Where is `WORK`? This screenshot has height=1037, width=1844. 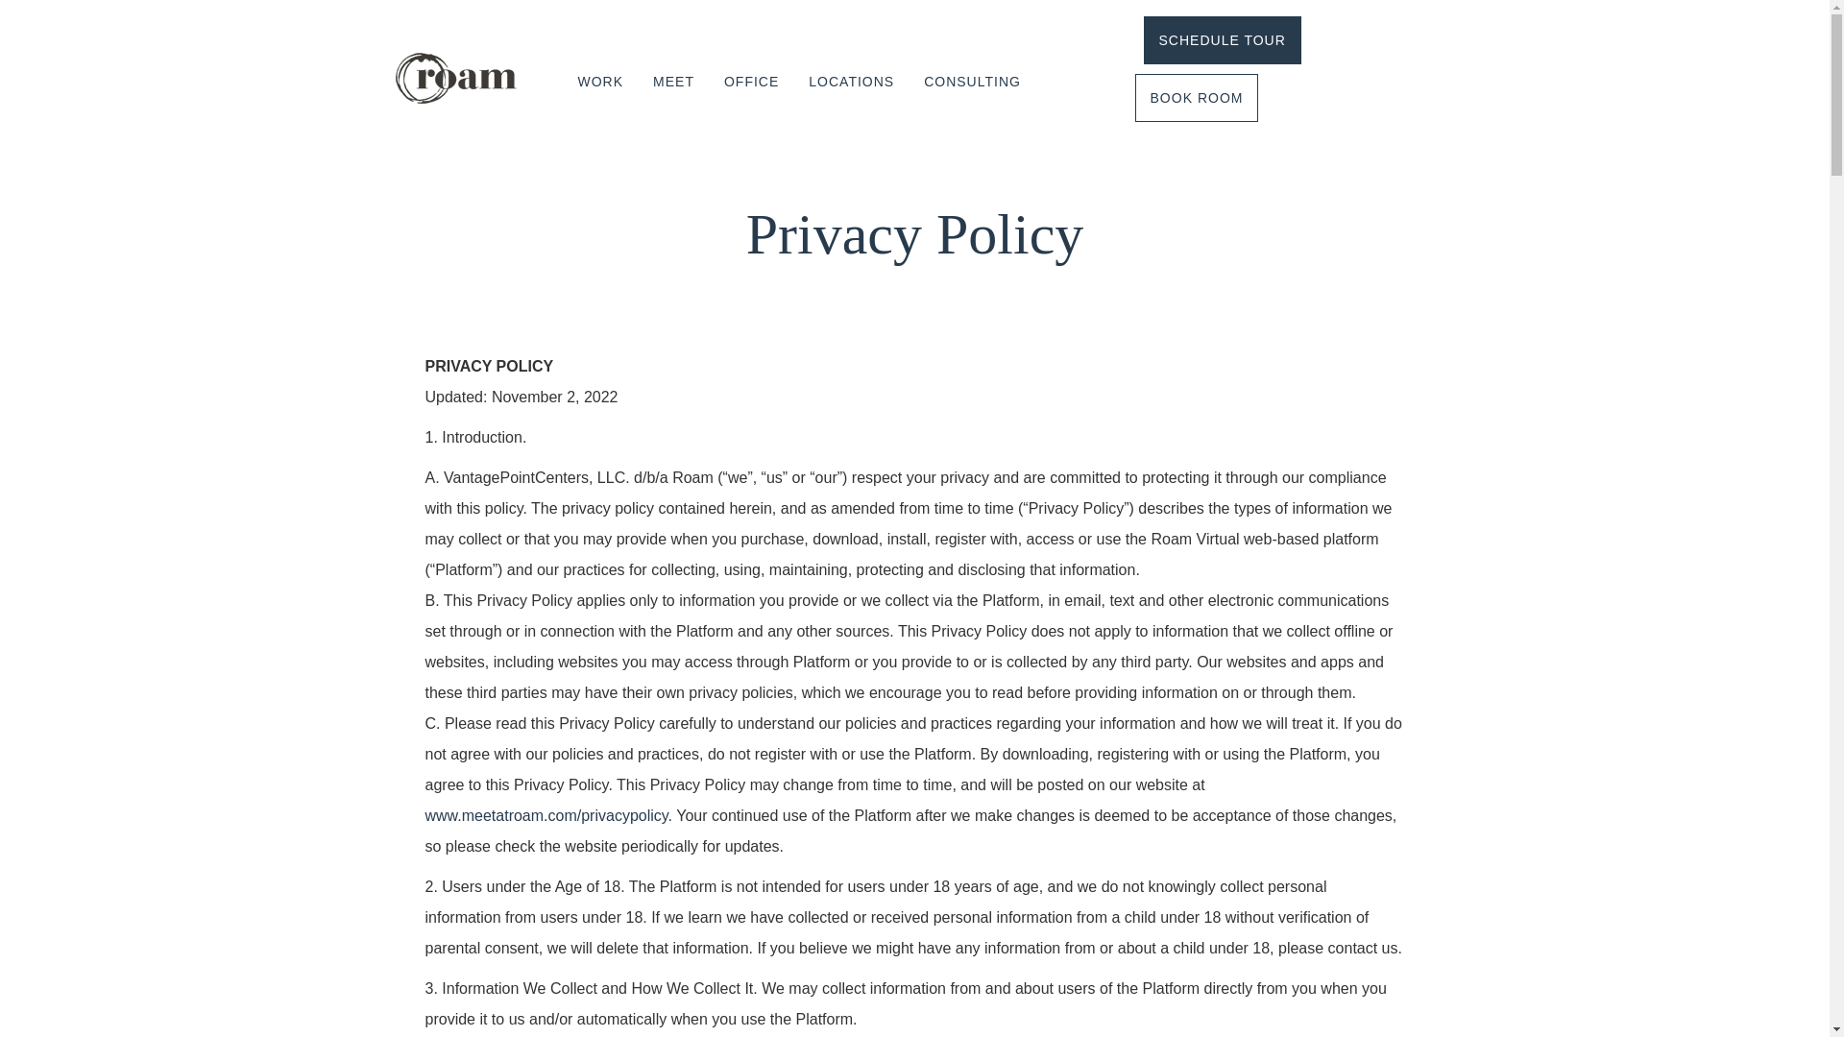
WORK is located at coordinates (599, 81).